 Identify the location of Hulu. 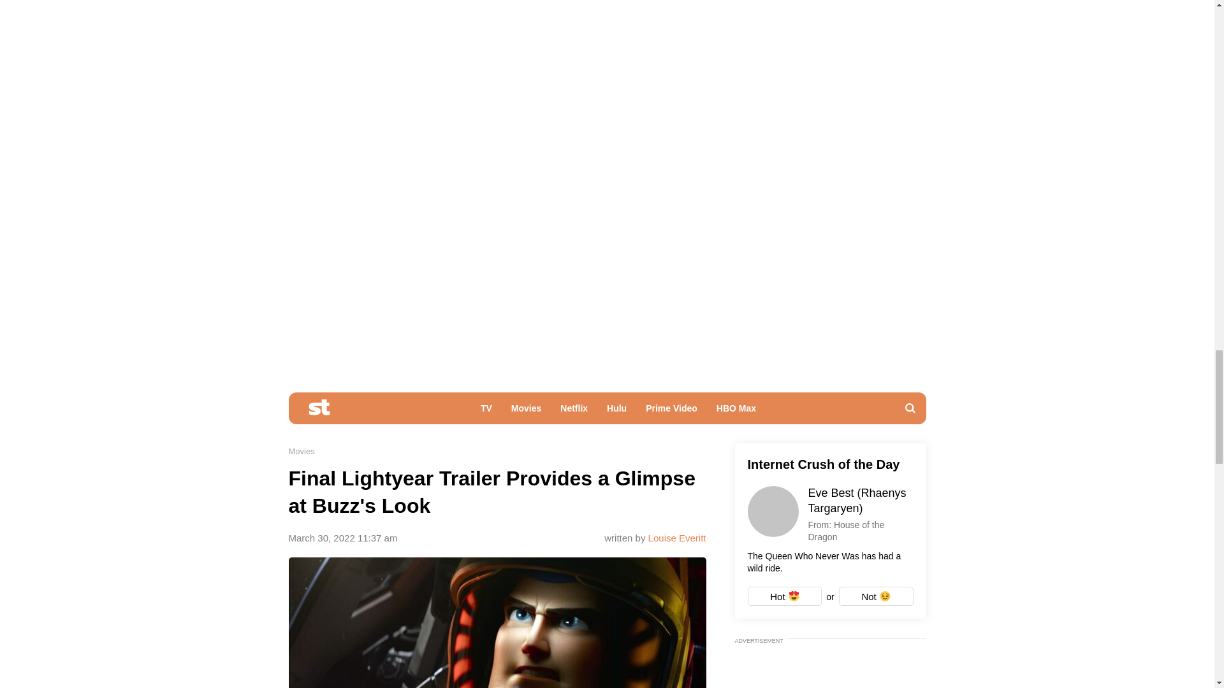
(616, 412).